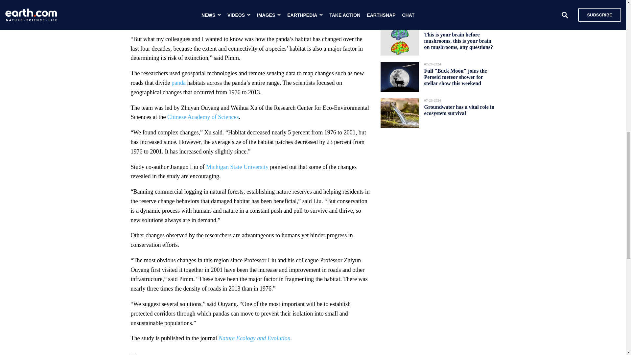 The image size is (631, 355). I want to click on Nature Ecology and Evolution, so click(254, 338).